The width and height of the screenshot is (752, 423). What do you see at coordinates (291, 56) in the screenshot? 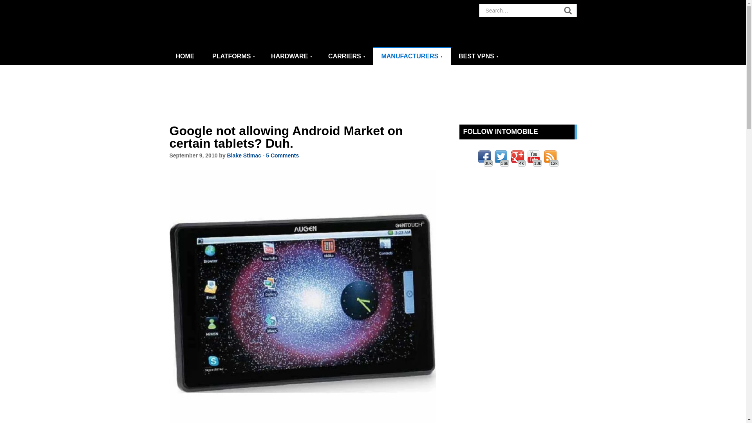
I see `HARDWARE` at bounding box center [291, 56].